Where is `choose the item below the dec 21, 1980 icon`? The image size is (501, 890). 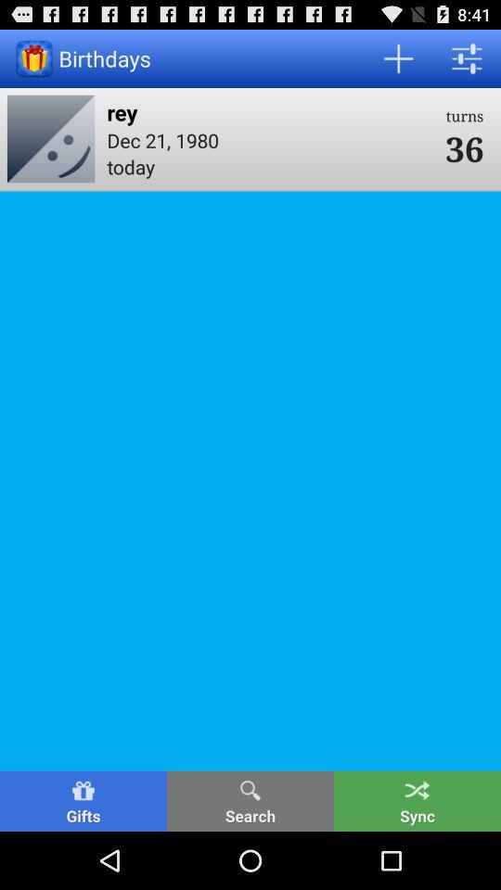
choose the item below the dec 21, 1980 icon is located at coordinates (270, 166).